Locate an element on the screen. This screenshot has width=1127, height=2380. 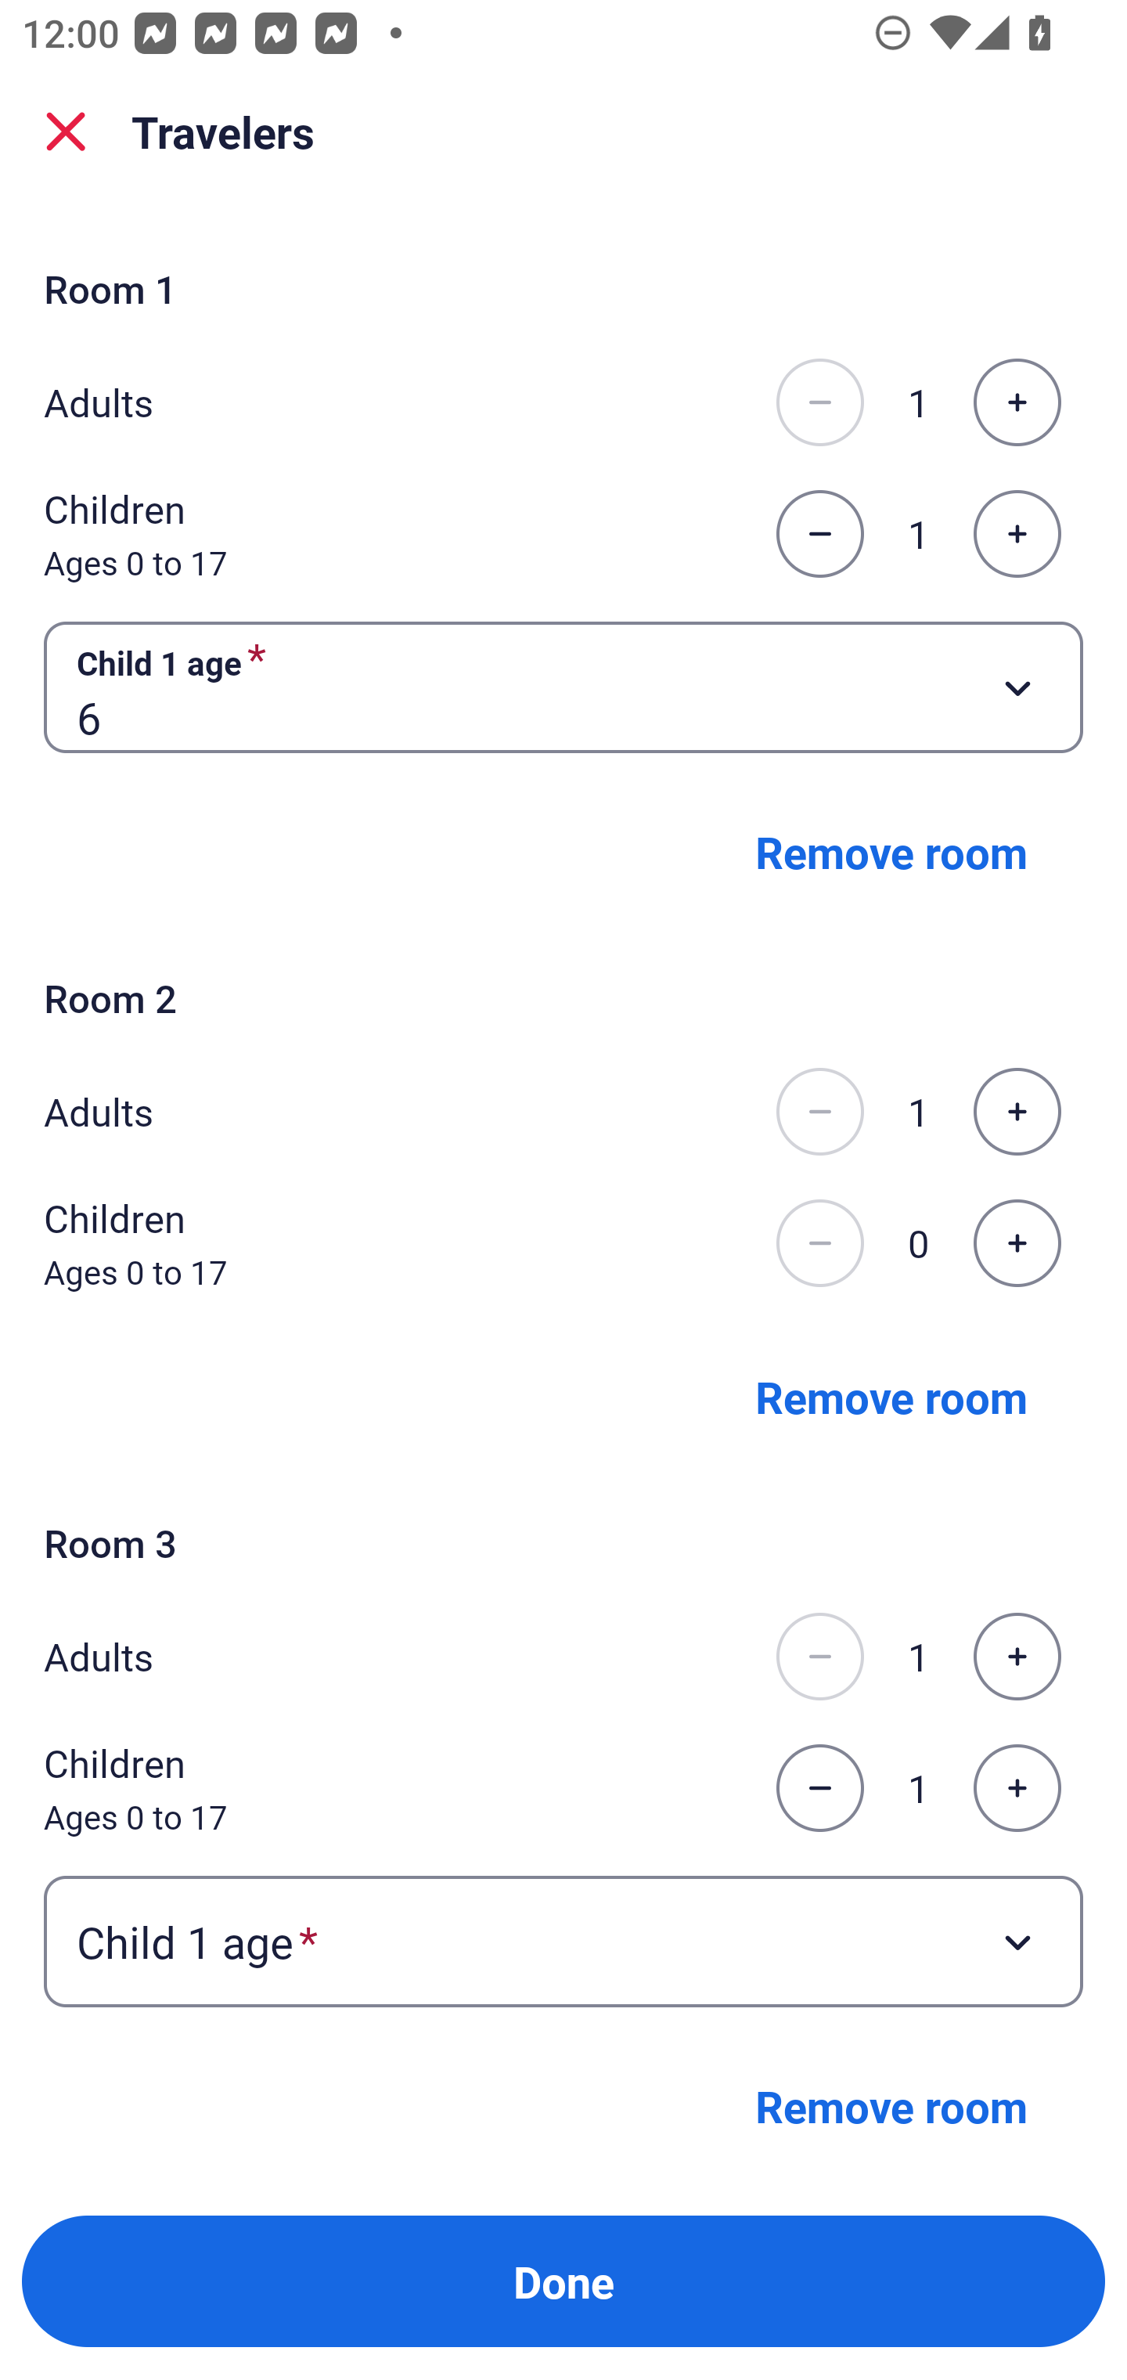
Remove room is located at coordinates (891, 852).